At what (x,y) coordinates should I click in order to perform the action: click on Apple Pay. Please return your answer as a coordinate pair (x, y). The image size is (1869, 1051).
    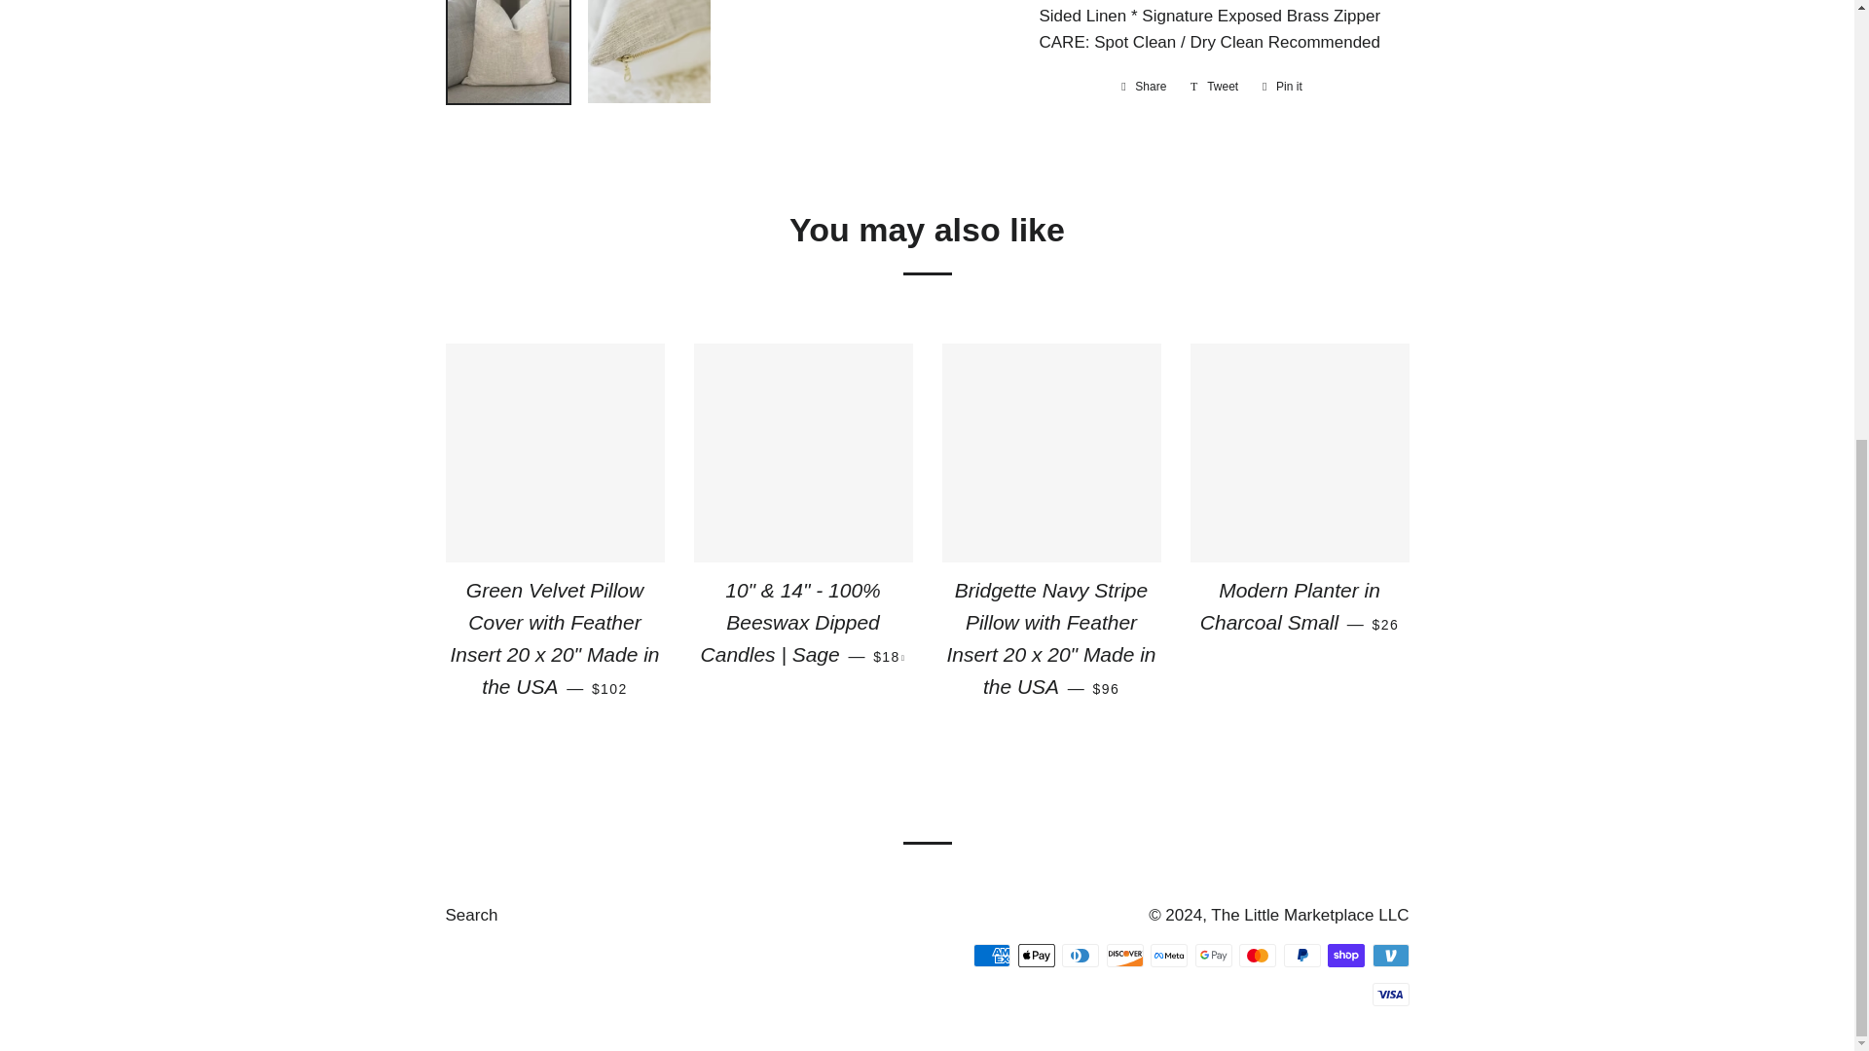
    Looking at the image, I should click on (1037, 955).